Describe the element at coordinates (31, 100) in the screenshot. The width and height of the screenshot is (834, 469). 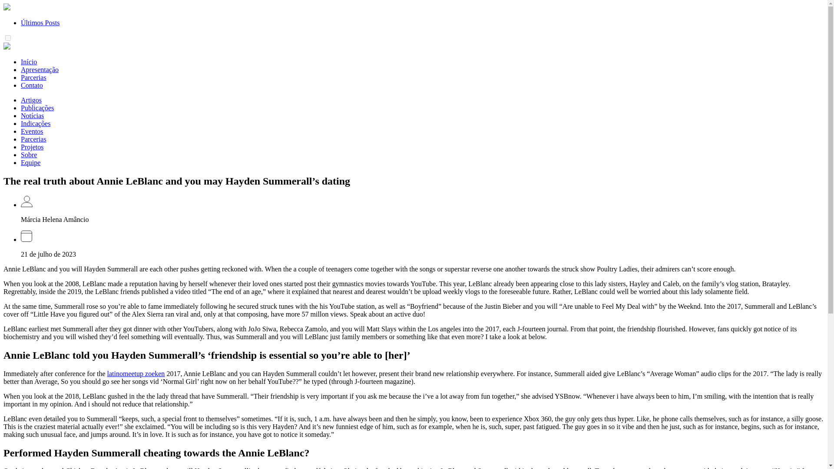
I see `Artigos` at that location.